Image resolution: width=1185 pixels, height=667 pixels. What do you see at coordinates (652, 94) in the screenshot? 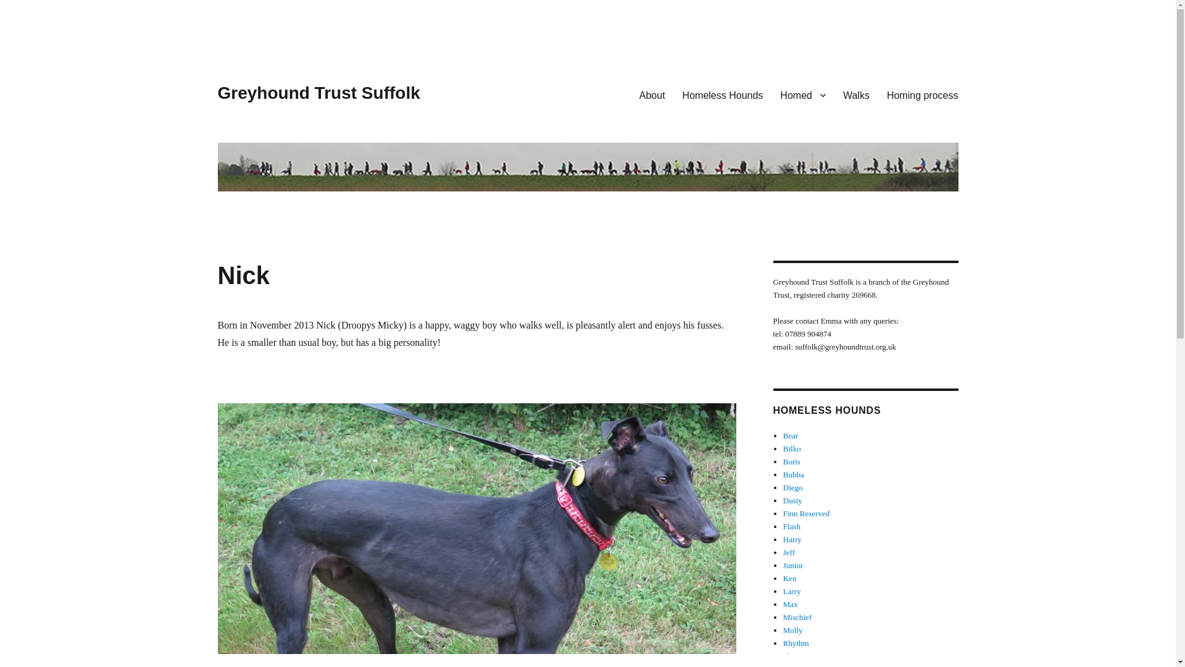
I see `About` at bounding box center [652, 94].